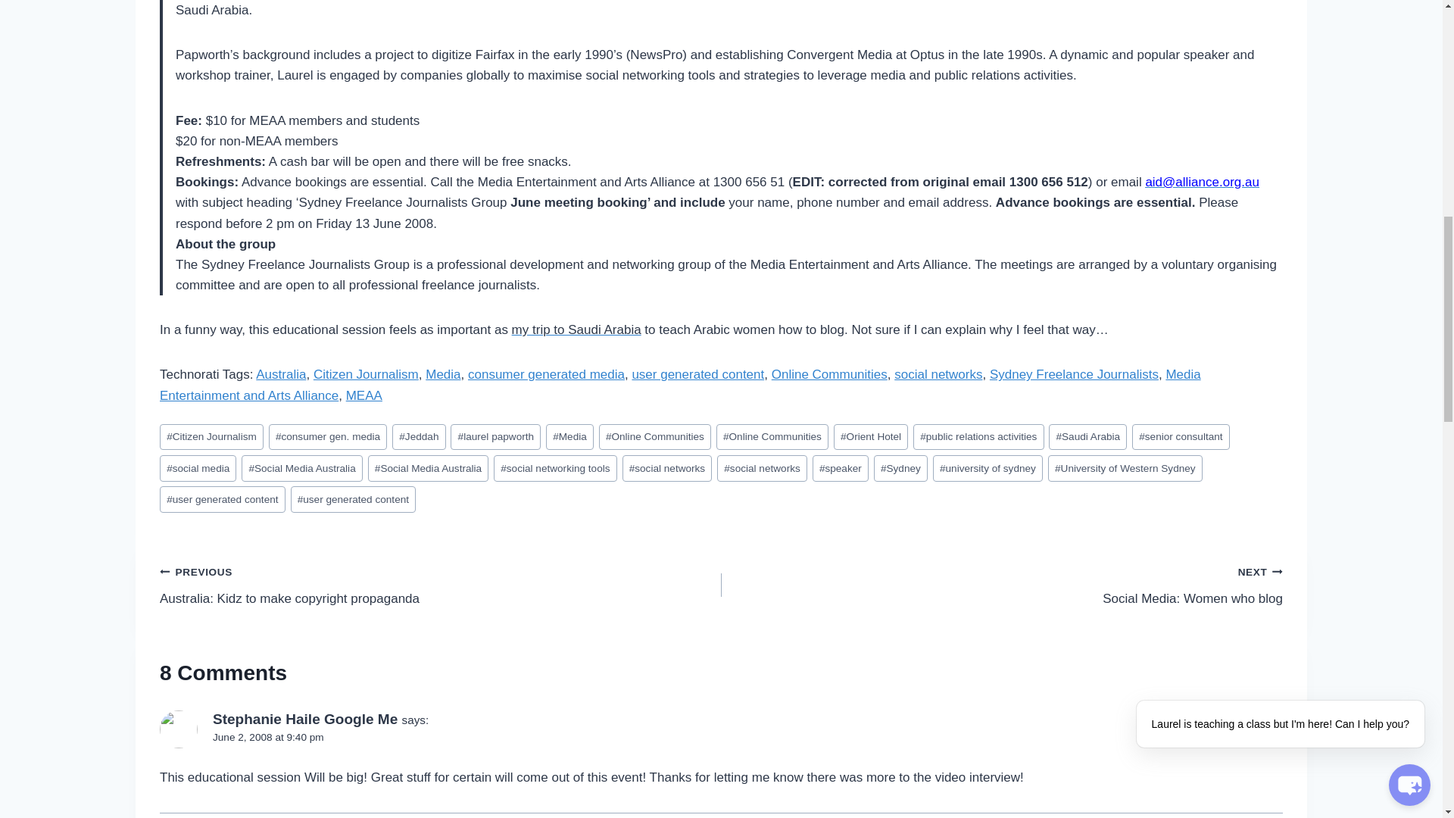  I want to click on my trip to Saudi Arabia, so click(576, 329).